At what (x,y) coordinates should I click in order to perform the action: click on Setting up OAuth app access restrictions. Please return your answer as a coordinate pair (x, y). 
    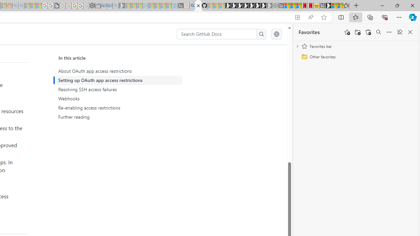
    Looking at the image, I should click on (119, 80).